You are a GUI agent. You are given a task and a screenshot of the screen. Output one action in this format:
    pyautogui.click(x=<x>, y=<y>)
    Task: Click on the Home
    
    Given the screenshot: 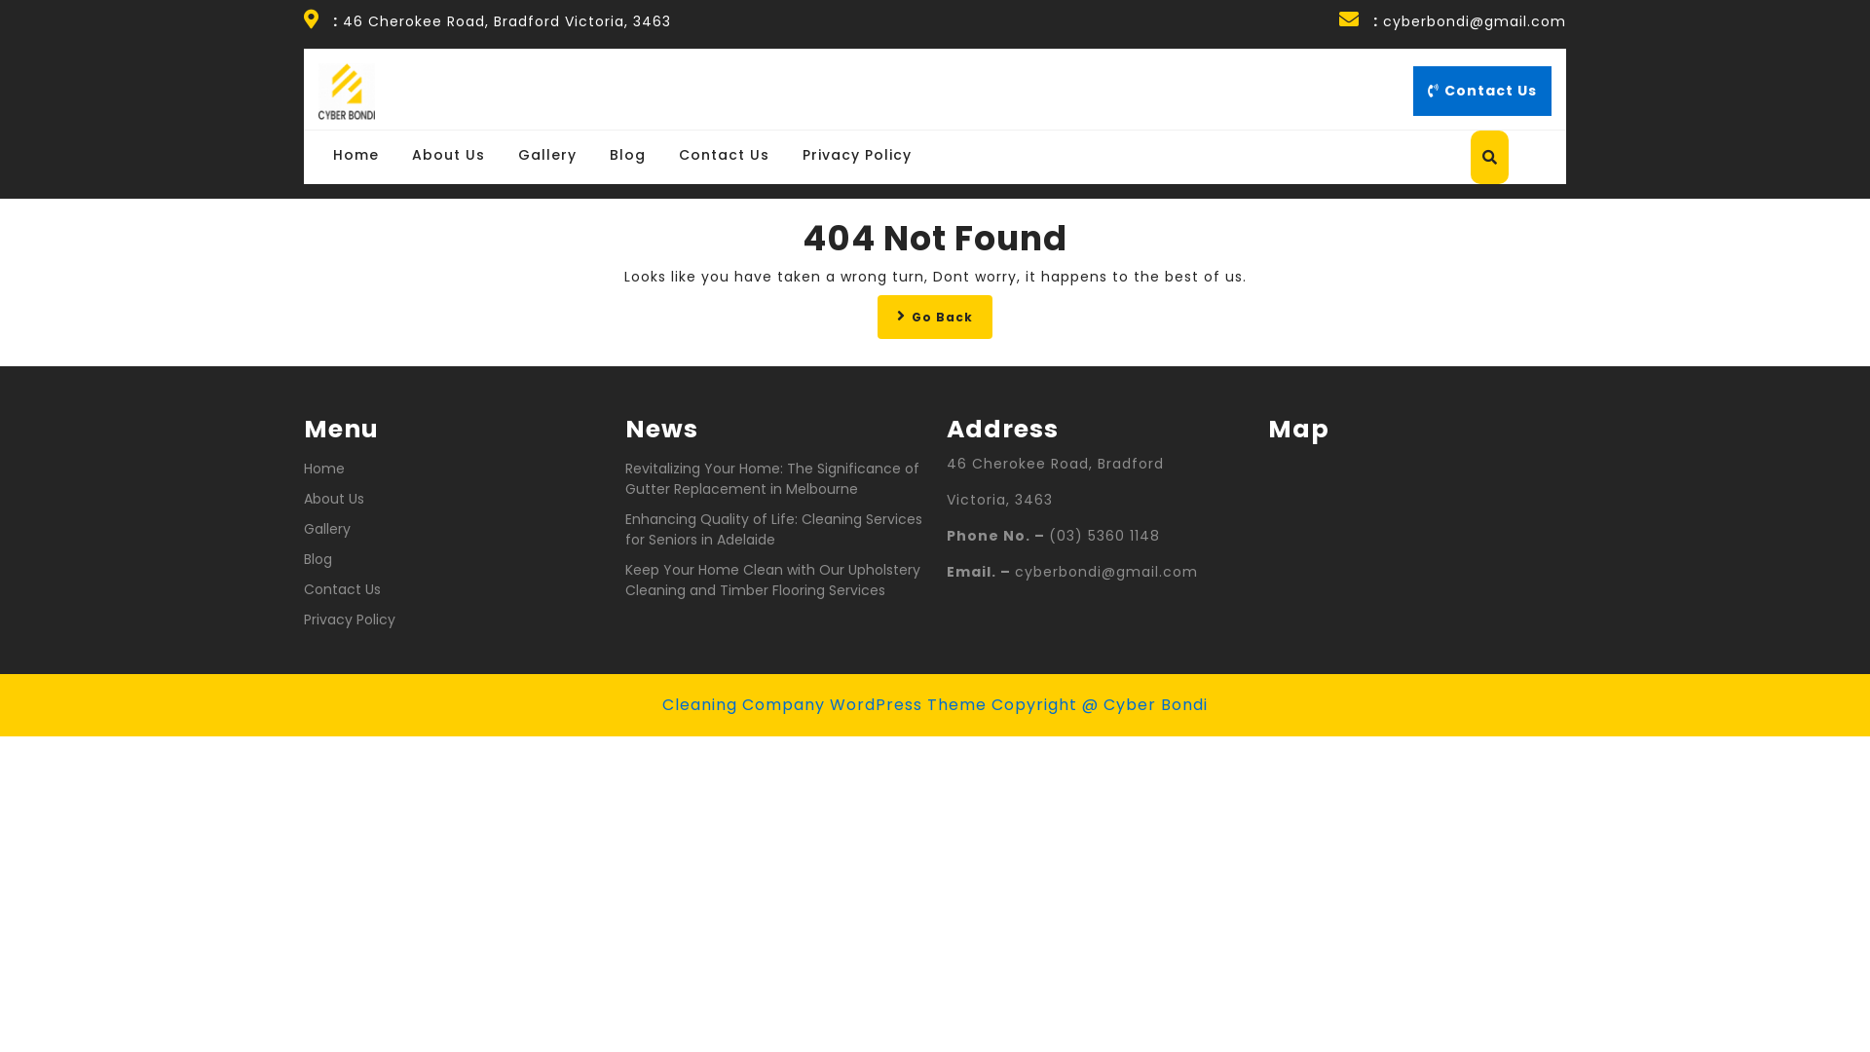 What is the action you would take?
    pyautogui.click(x=324, y=468)
    